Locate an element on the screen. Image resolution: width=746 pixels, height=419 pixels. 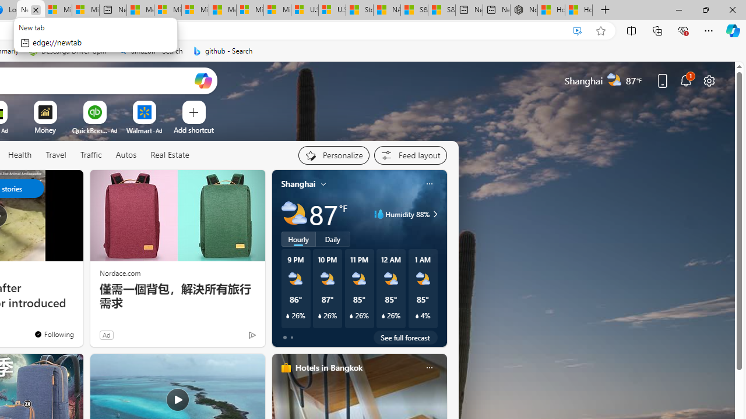
Travel is located at coordinates (56, 155).